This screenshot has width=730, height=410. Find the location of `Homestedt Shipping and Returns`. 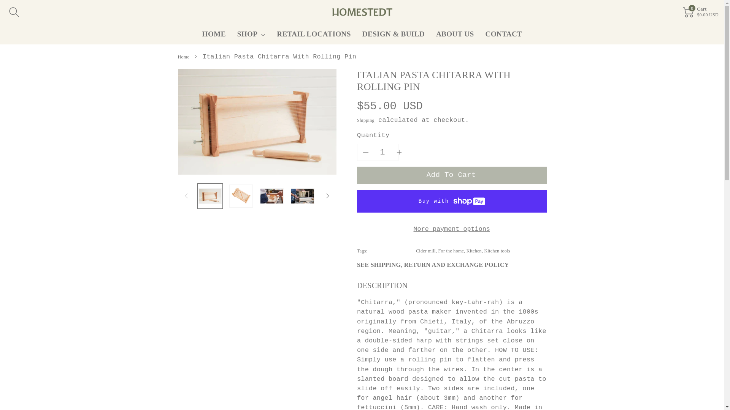

Homestedt Shipping and Returns is located at coordinates (433, 265).